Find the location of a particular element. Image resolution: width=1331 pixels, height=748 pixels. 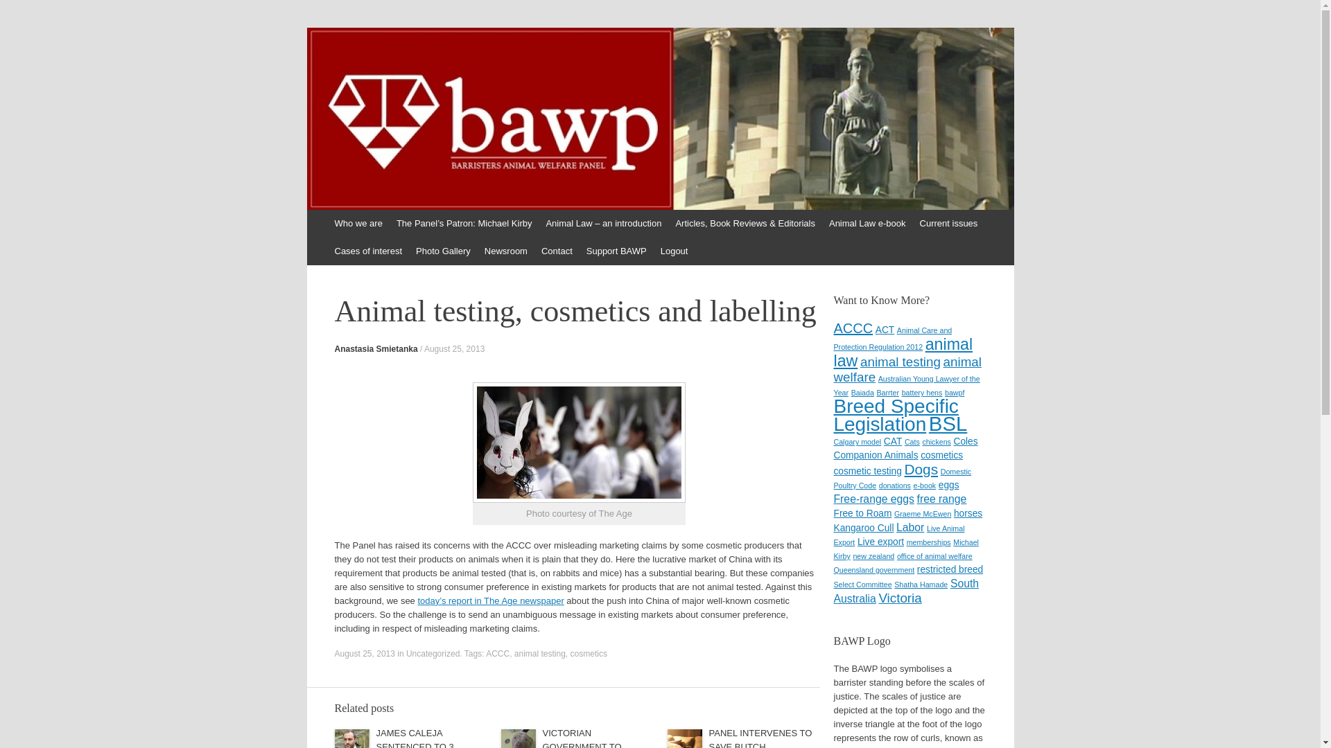

Cats is located at coordinates (912, 442).